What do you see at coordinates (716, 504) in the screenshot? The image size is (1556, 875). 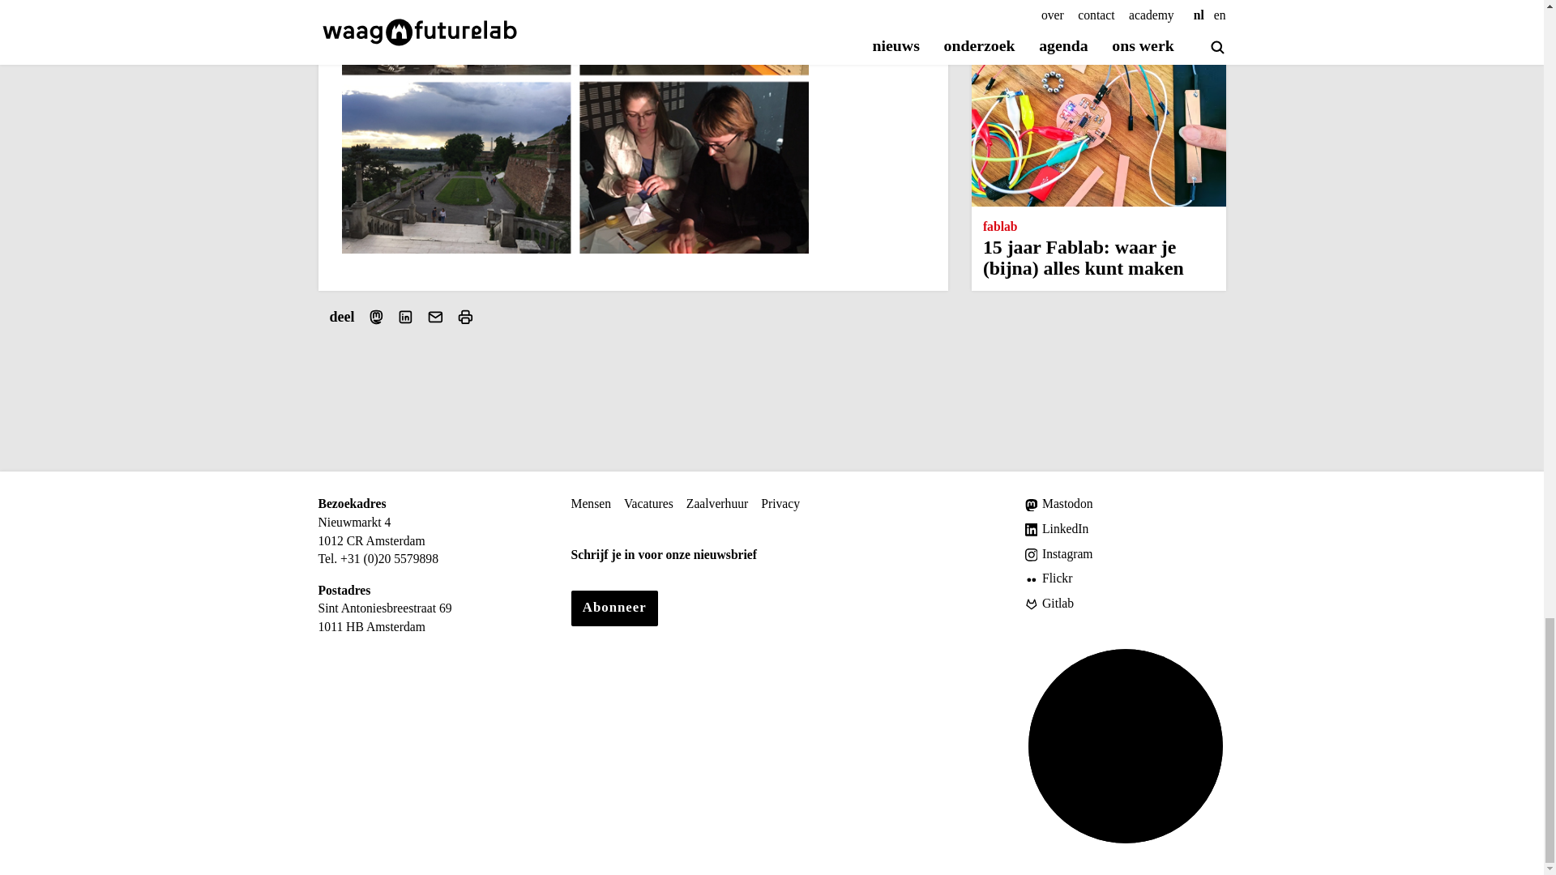 I see `Zaalverhuur` at bounding box center [716, 504].